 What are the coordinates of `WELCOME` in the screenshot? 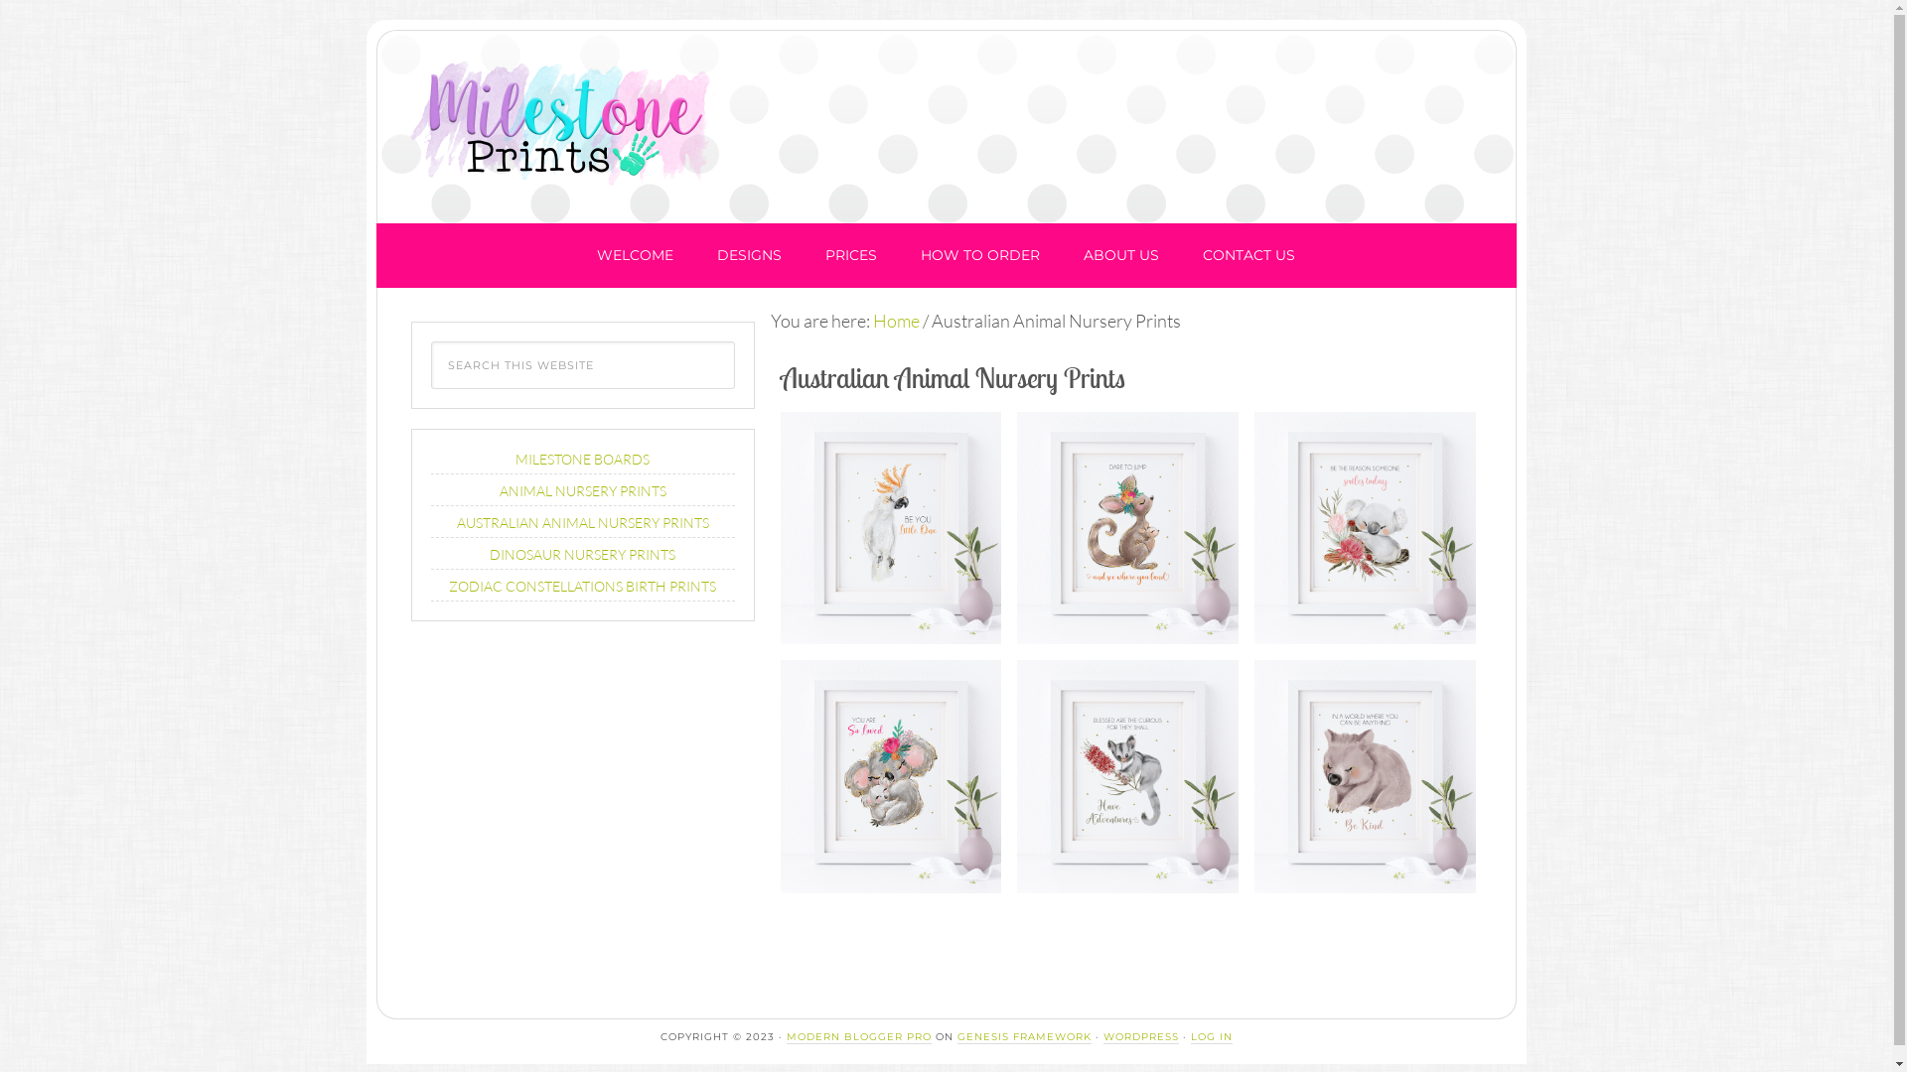 It's located at (636, 256).